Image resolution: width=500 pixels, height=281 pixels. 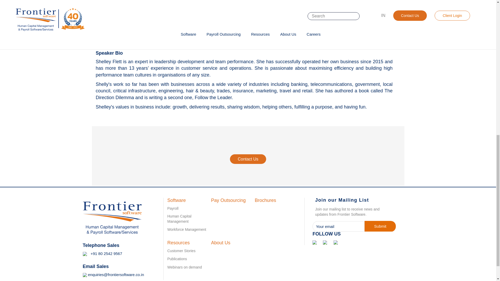 I want to click on Follow us on Twitter, so click(x=335, y=242).